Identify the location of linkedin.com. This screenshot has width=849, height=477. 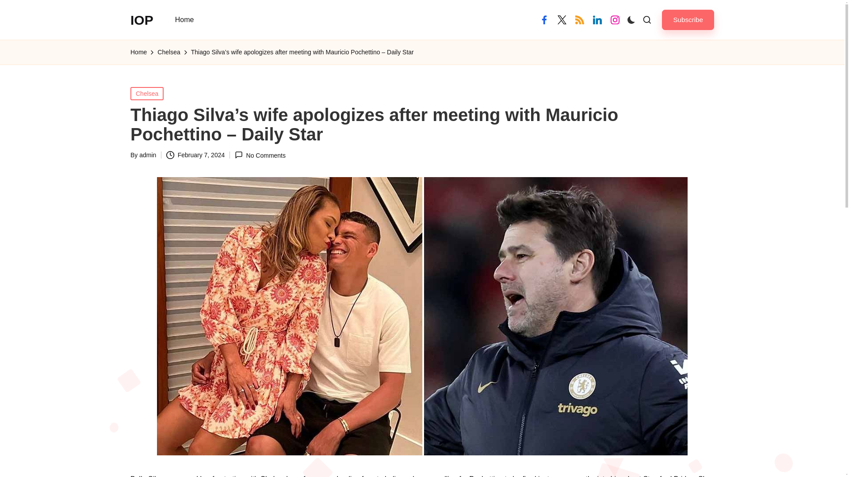
(597, 19).